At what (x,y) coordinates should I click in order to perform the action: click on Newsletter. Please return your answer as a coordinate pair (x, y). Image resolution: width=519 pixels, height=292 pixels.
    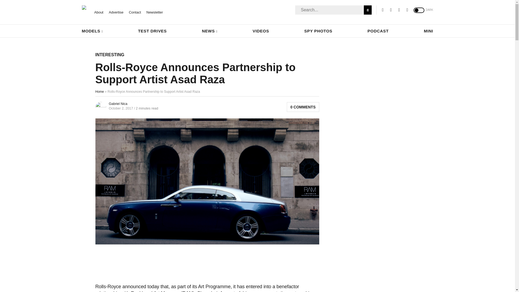
    Looking at the image, I should click on (155, 12).